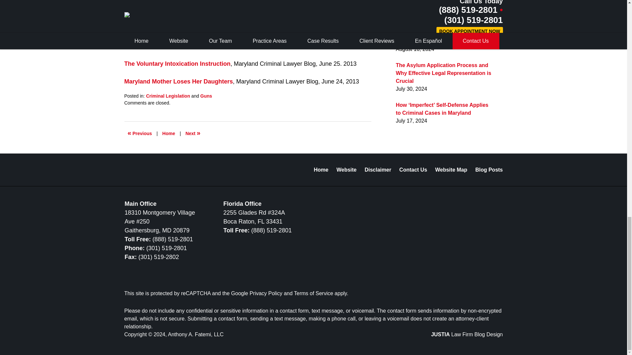 This screenshot has width=632, height=355. Describe the element at coordinates (168, 96) in the screenshot. I see `Criminal Legislation` at that location.